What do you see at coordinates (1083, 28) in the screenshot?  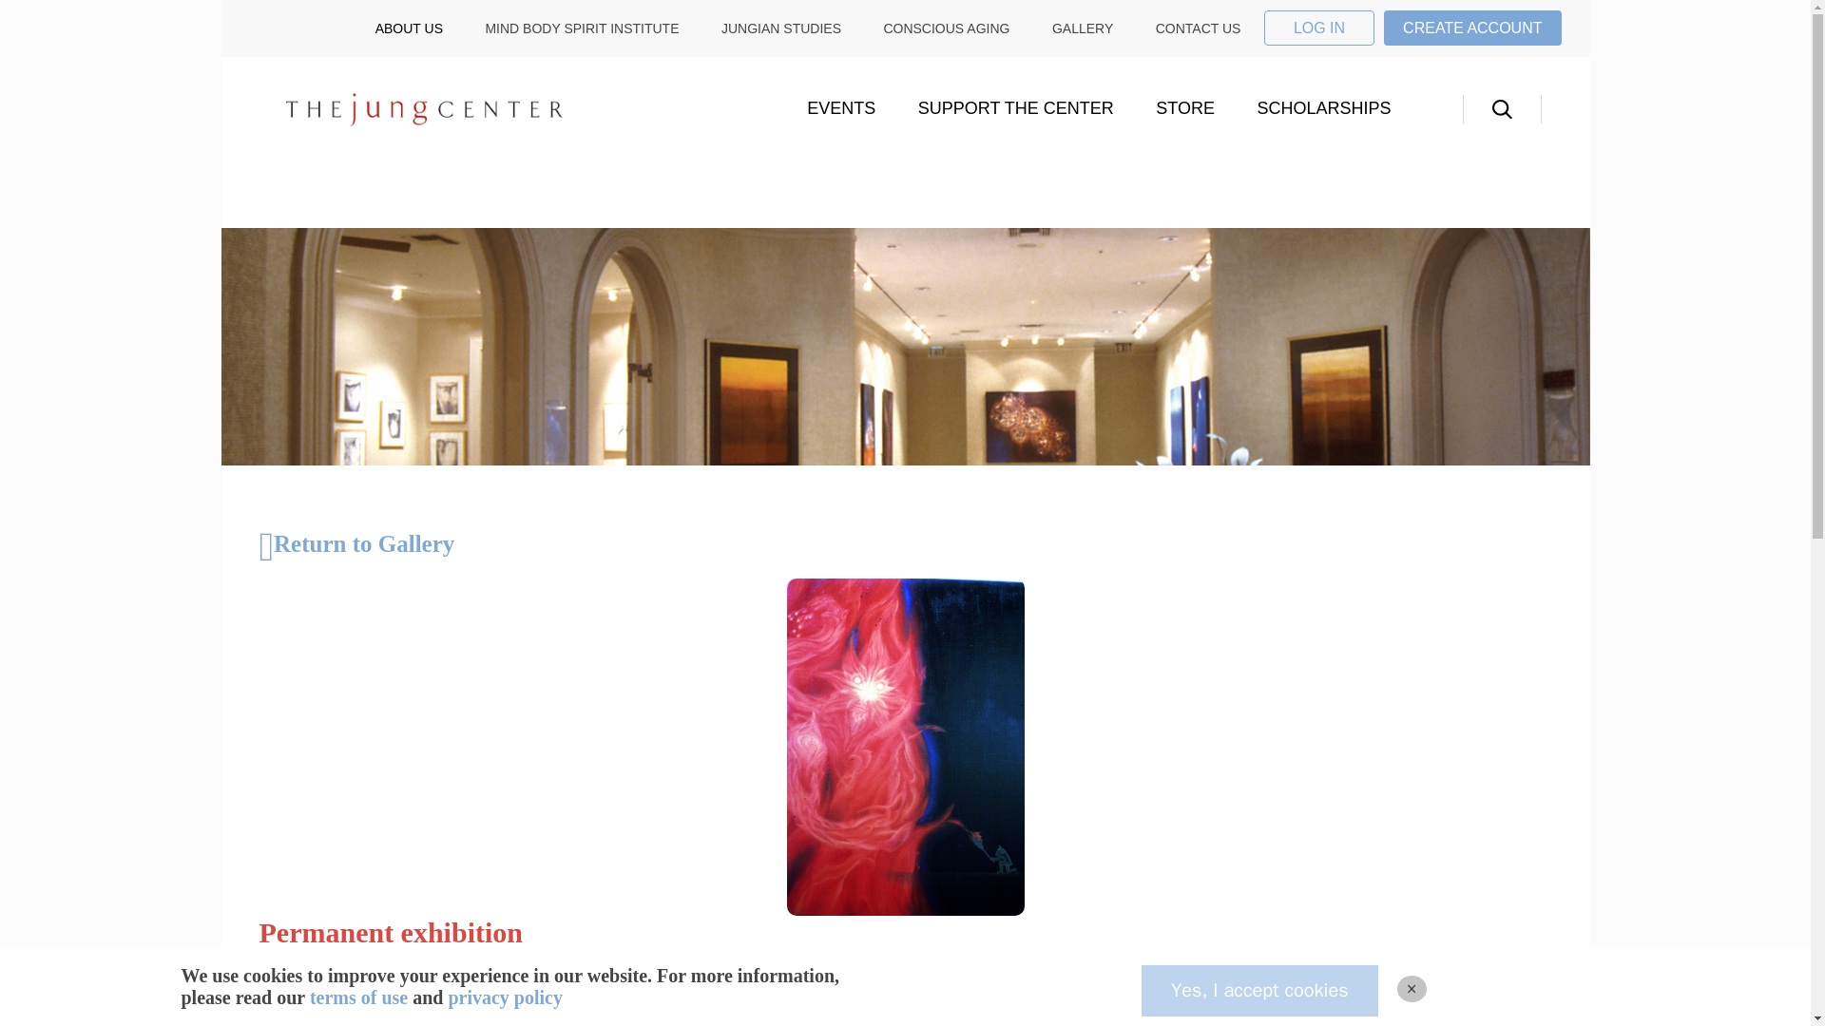 I see `GALLERY` at bounding box center [1083, 28].